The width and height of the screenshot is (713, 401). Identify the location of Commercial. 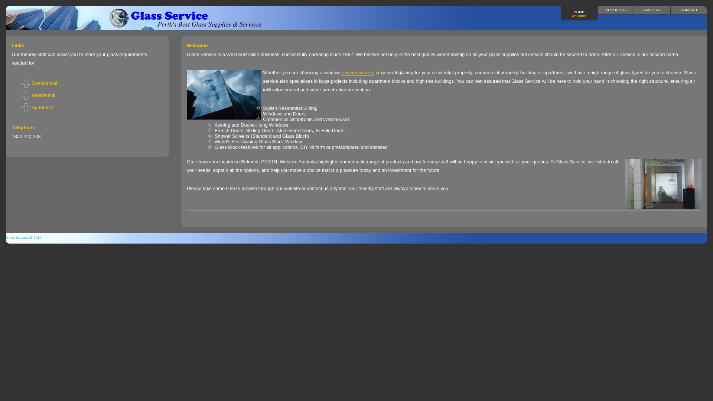
(88, 83).